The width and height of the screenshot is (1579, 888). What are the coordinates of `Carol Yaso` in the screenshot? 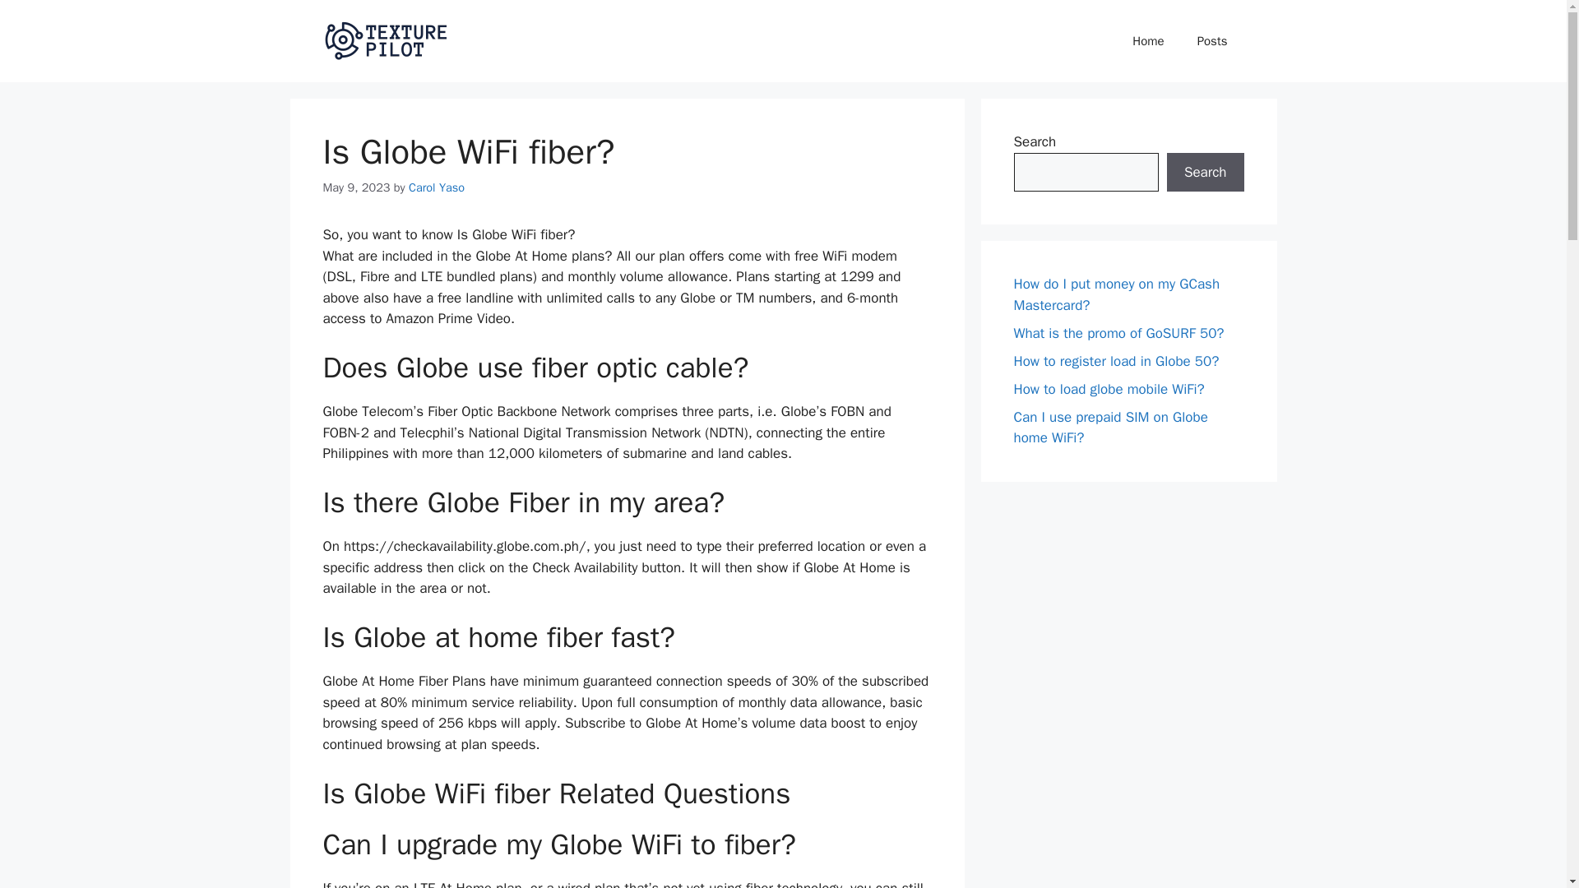 It's located at (436, 187).